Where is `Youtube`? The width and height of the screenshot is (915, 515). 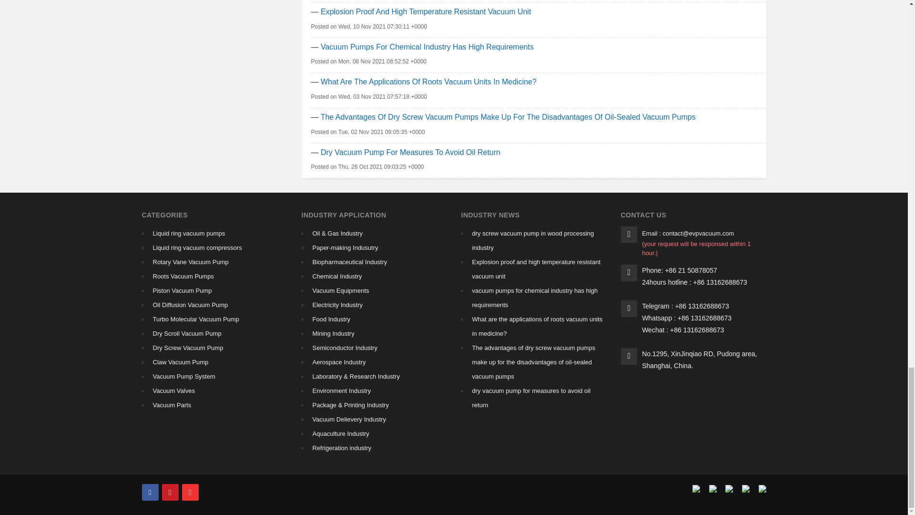 Youtube is located at coordinates (190, 492).